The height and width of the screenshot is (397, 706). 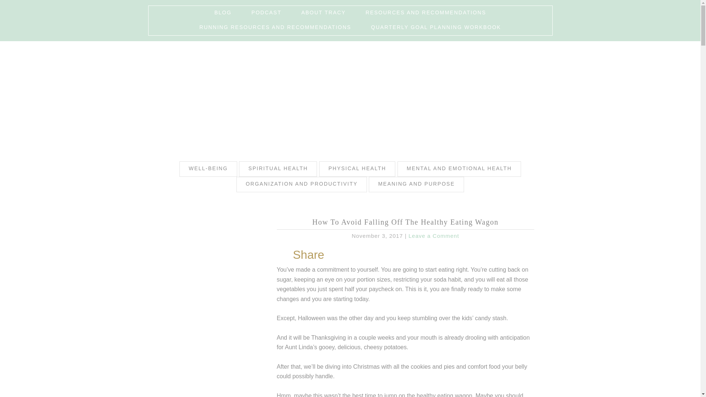 What do you see at coordinates (266, 13) in the screenshot?
I see `PODCAST` at bounding box center [266, 13].